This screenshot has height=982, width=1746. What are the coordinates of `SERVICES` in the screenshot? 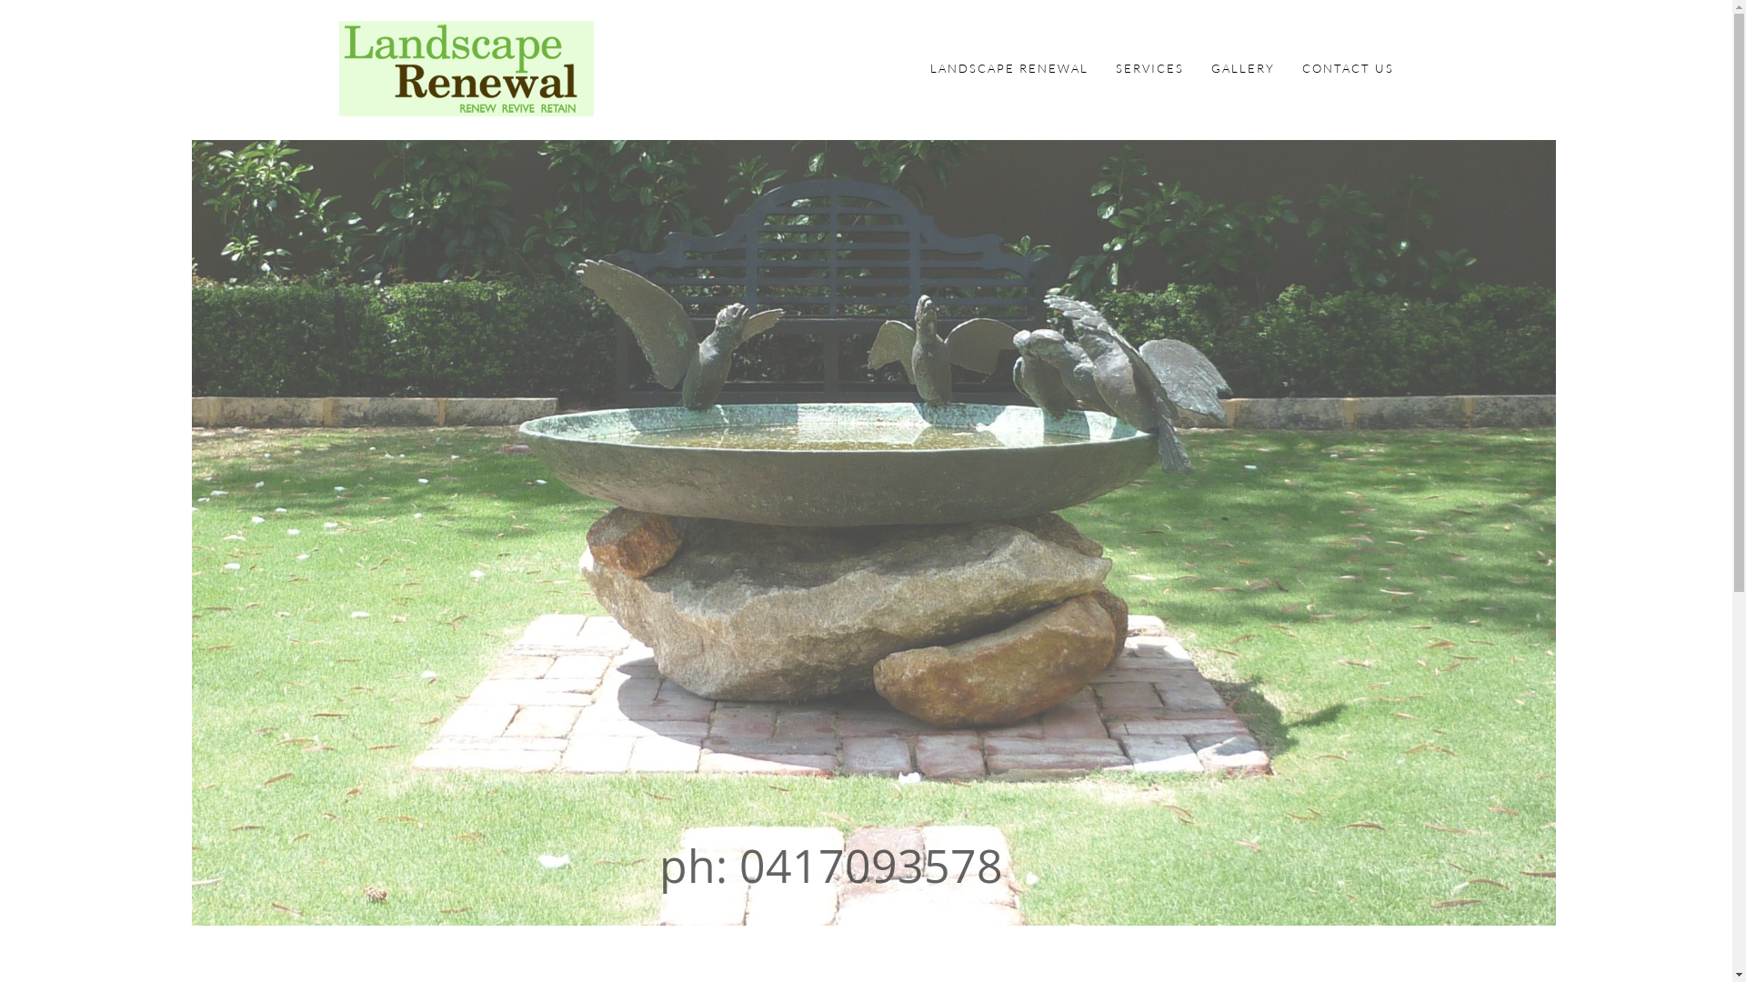 It's located at (1149, 69).